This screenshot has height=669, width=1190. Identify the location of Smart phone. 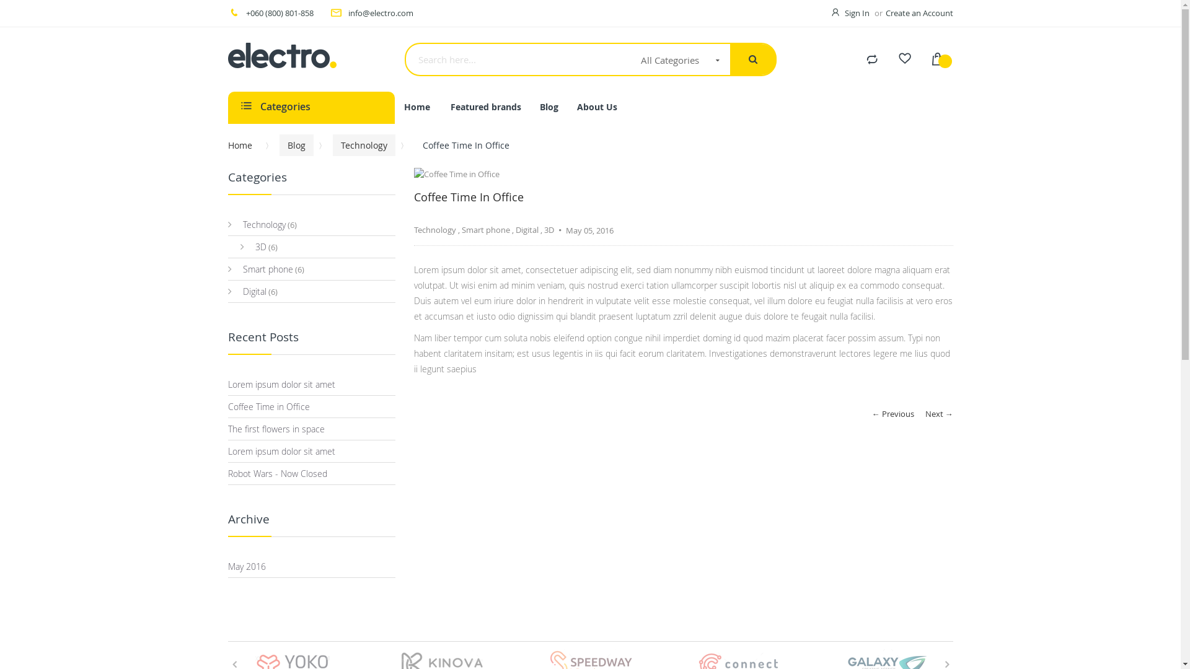
(485, 230).